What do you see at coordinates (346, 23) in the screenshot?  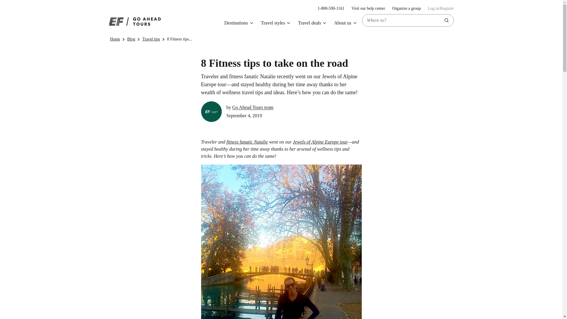 I see `About us` at bounding box center [346, 23].